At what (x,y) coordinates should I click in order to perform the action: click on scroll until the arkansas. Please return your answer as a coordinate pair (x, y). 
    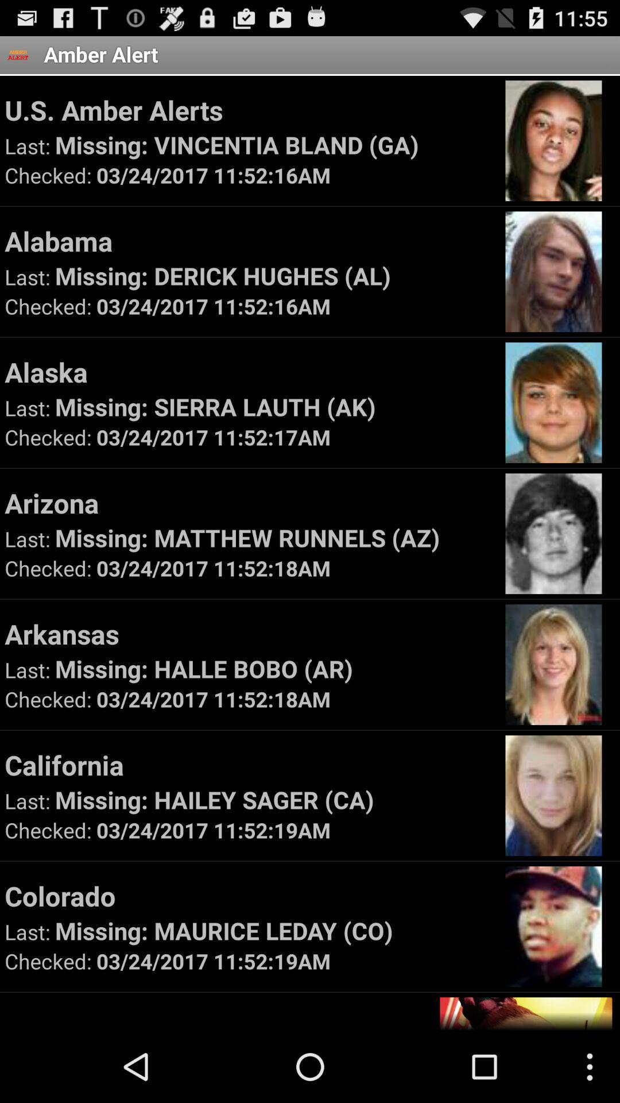
    Looking at the image, I should click on (249, 634).